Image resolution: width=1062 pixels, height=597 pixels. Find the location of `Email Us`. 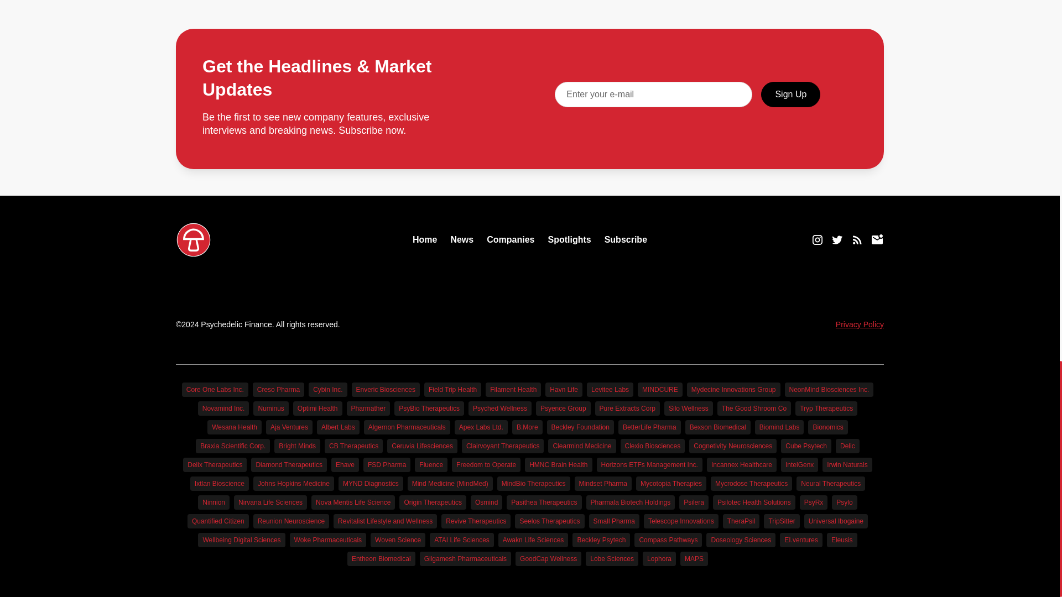

Email Us is located at coordinates (877, 240).